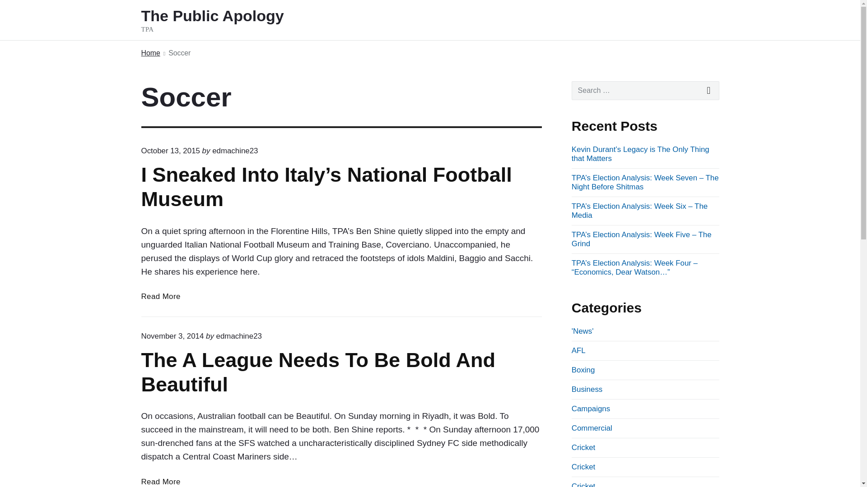  What do you see at coordinates (587, 389) in the screenshot?
I see `Business` at bounding box center [587, 389].